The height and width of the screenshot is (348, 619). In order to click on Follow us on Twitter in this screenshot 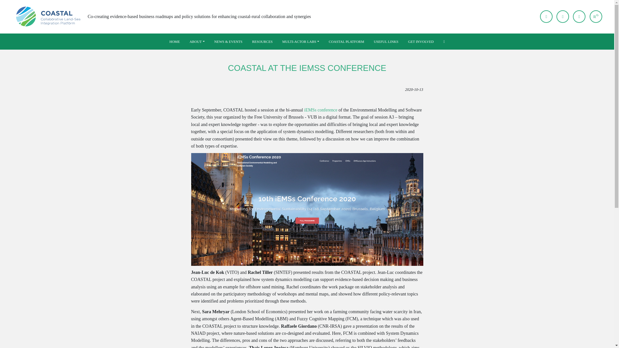, I will do `click(563, 17)`.